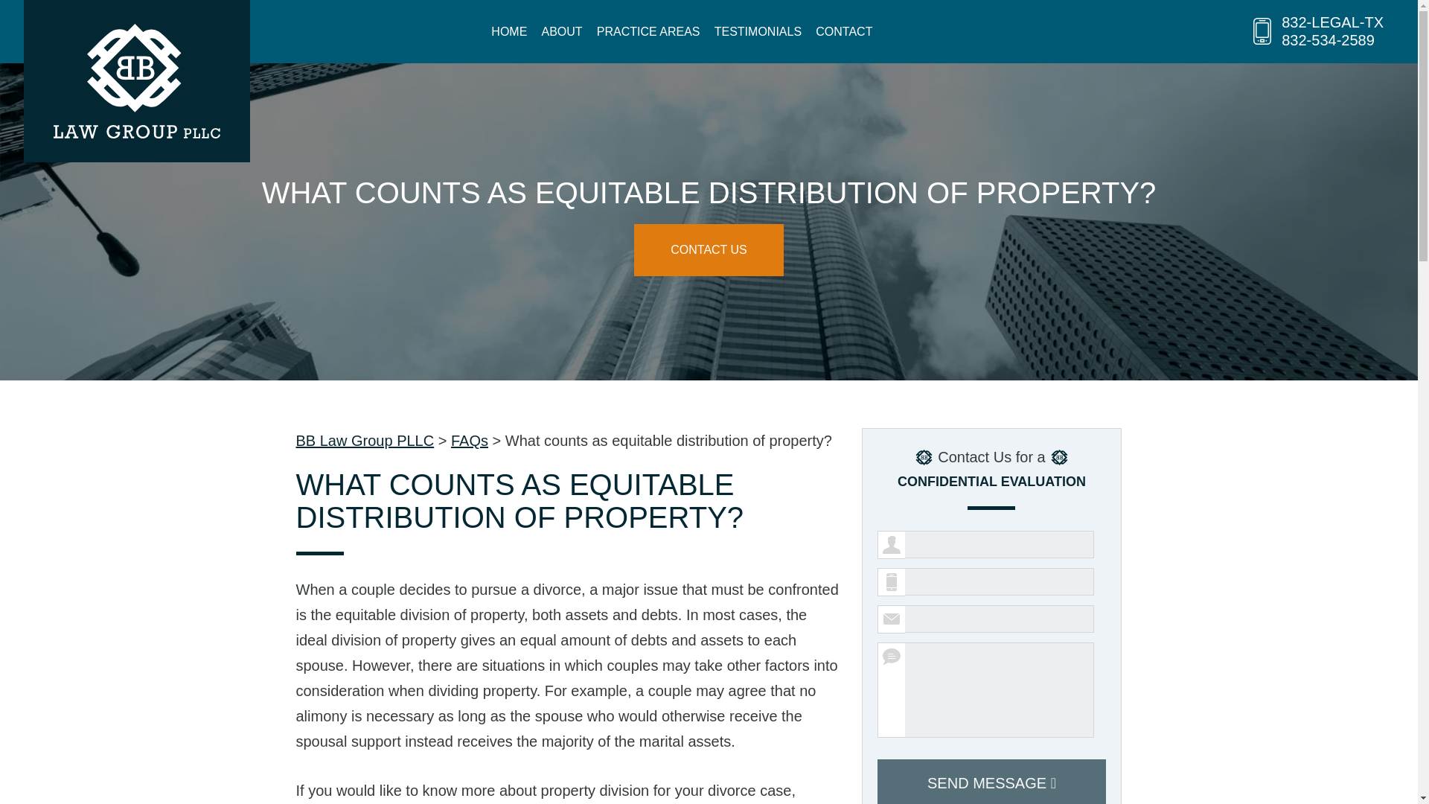 Image resolution: width=1429 pixels, height=804 pixels. What do you see at coordinates (709, 250) in the screenshot?
I see `CONTACT US` at bounding box center [709, 250].